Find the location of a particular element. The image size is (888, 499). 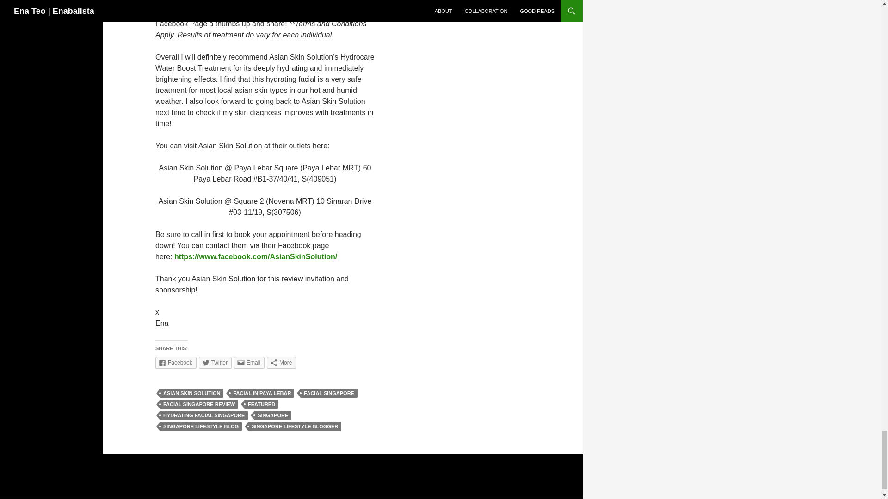

FACIAL SINGAPORE is located at coordinates (329, 393).